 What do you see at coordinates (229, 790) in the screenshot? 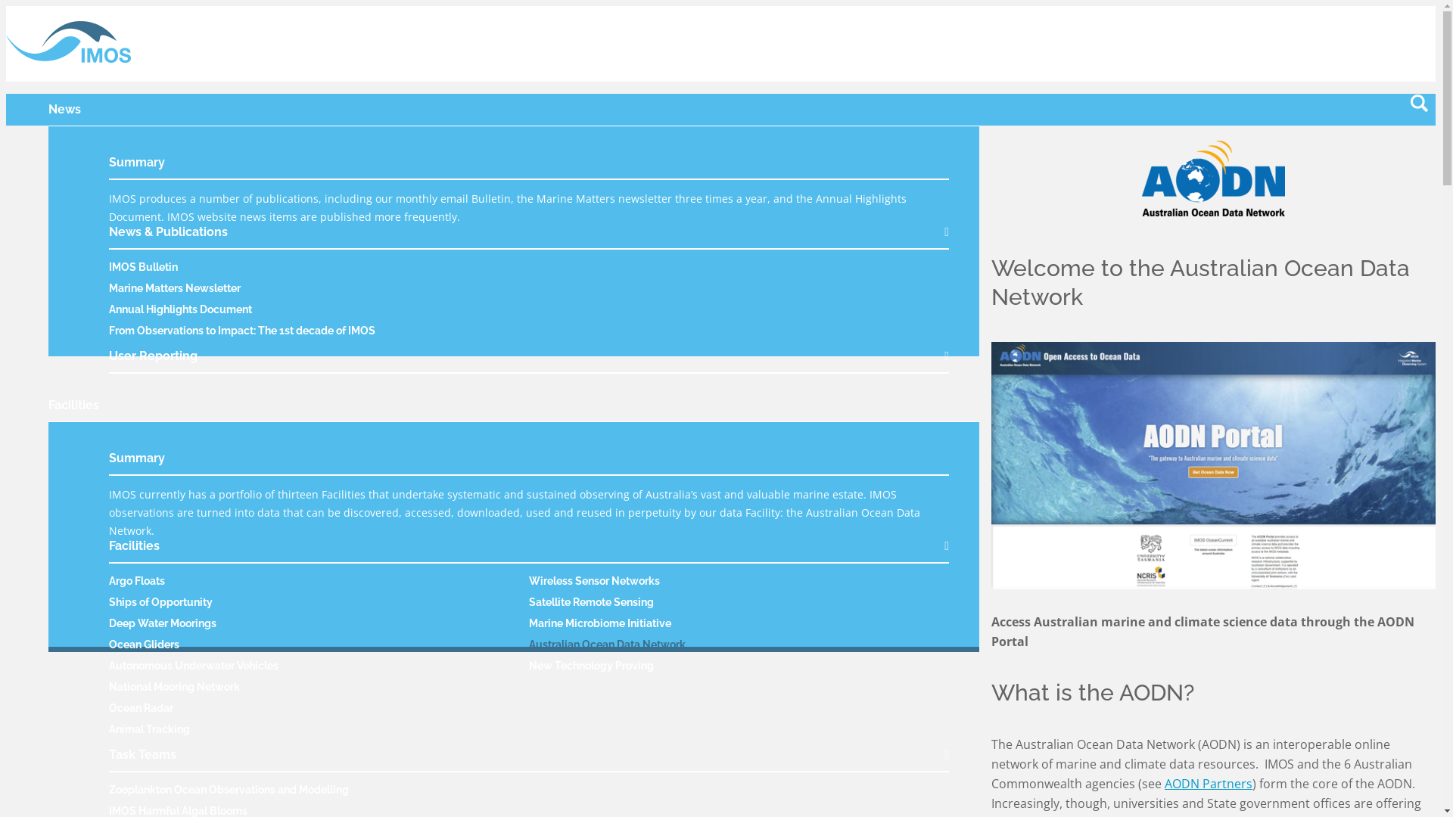
I see `Zooplankton Ocean Observations and Modelling` at bounding box center [229, 790].